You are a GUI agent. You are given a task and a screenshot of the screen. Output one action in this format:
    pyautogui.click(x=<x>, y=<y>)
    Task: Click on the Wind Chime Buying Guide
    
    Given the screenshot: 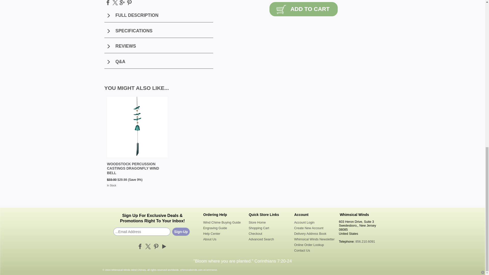 What is the action you would take?
    pyautogui.click(x=224, y=223)
    